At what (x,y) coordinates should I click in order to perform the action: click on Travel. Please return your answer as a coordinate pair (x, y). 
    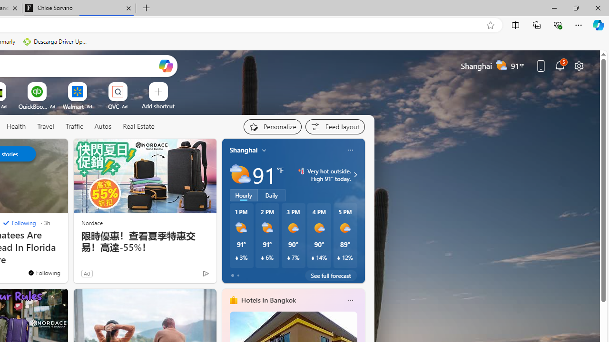
    Looking at the image, I should click on (46, 126).